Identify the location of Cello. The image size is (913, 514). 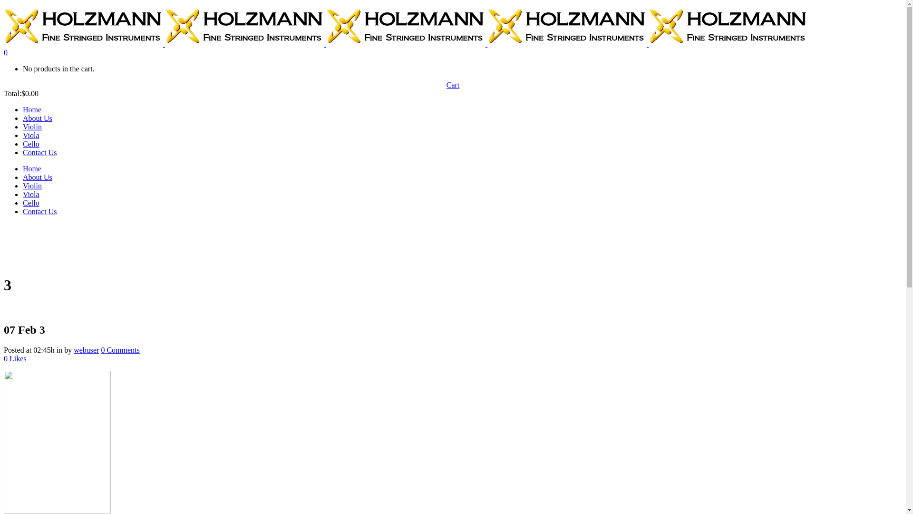
(31, 203).